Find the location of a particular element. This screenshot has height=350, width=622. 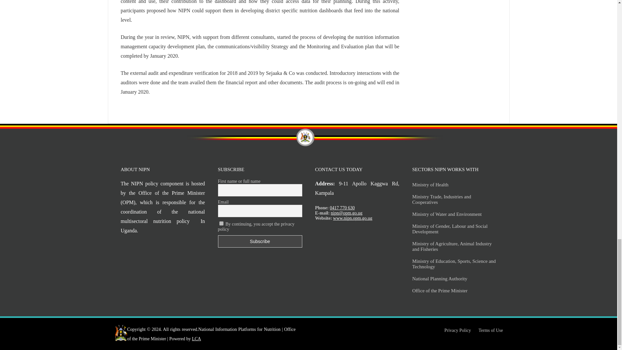

on is located at coordinates (221, 223).